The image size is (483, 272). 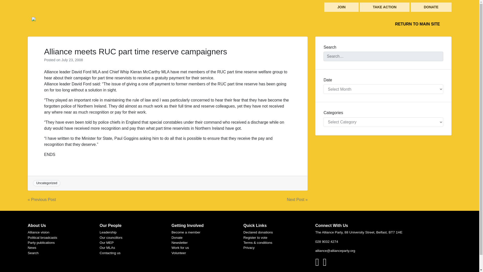 What do you see at coordinates (258, 232) in the screenshot?
I see `Declared donations` at bounding box center [258, 232].